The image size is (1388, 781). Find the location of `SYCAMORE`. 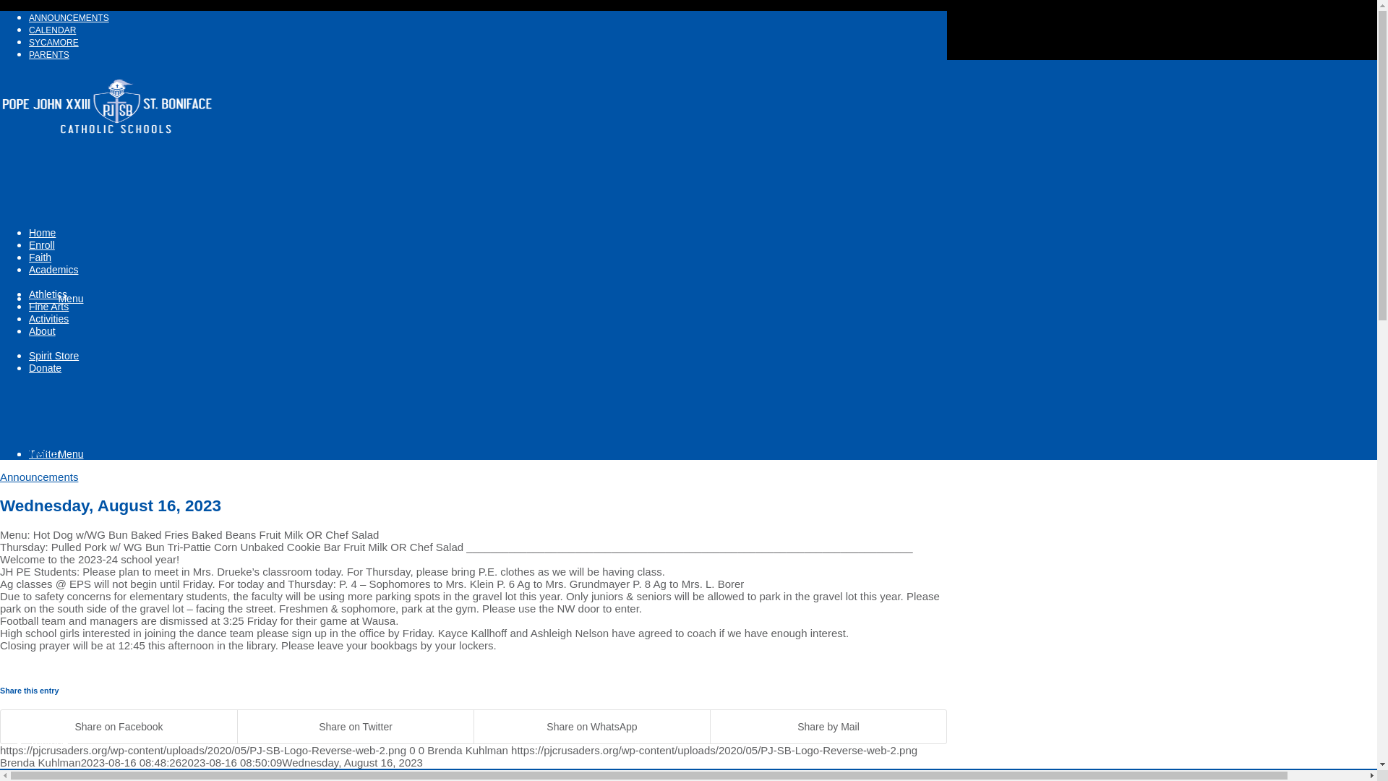

SYCAMORE is located at coordinates (53, 42).